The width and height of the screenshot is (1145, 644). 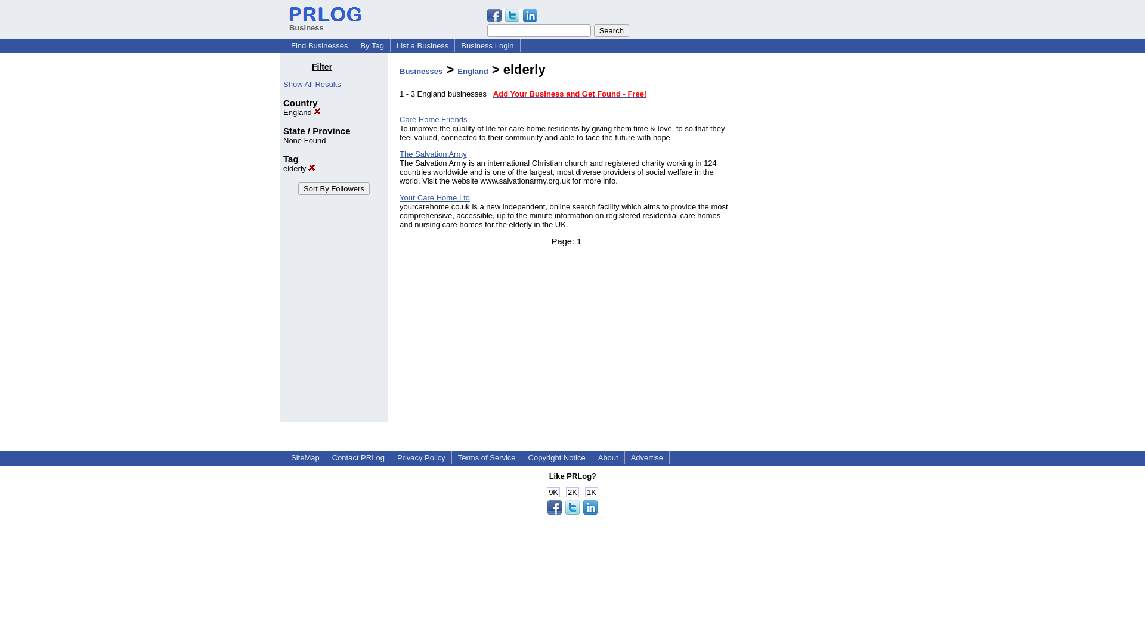 What do you see at coordinates (487, 458) in the screenshot?
I see `Terms of Service` at bounding box center [487, 458].